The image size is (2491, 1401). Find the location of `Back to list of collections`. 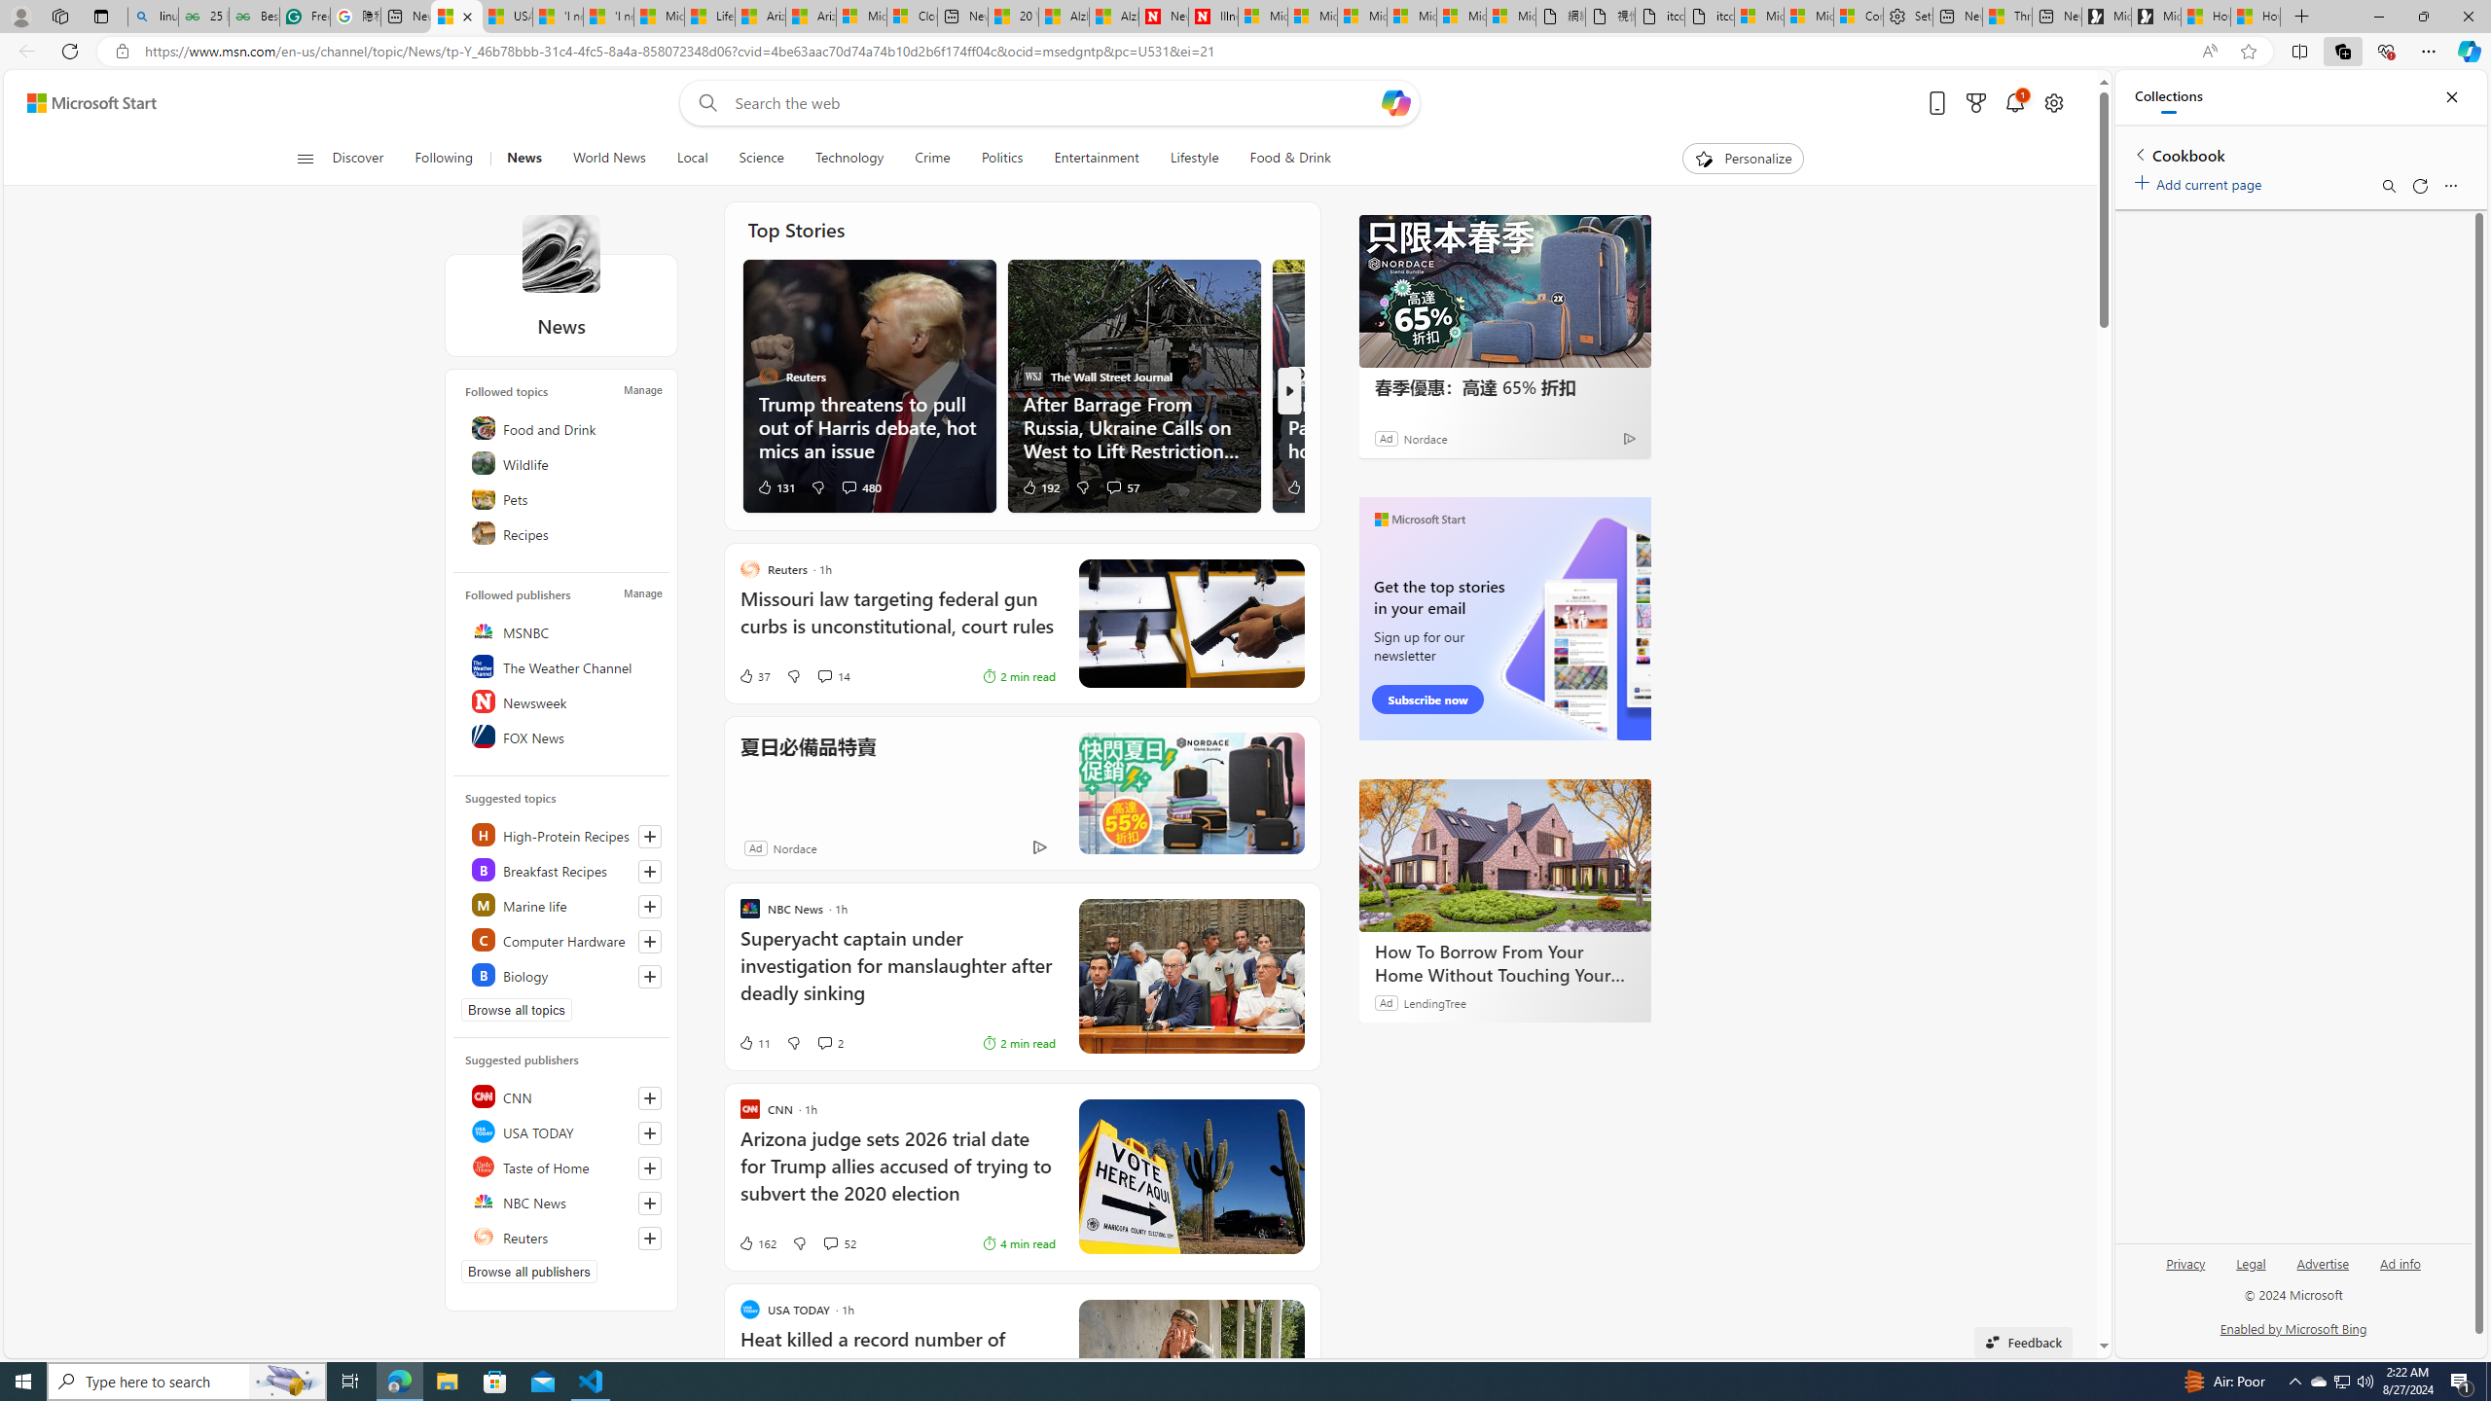

Back to list of collections is located at coordinates (2139, 154).